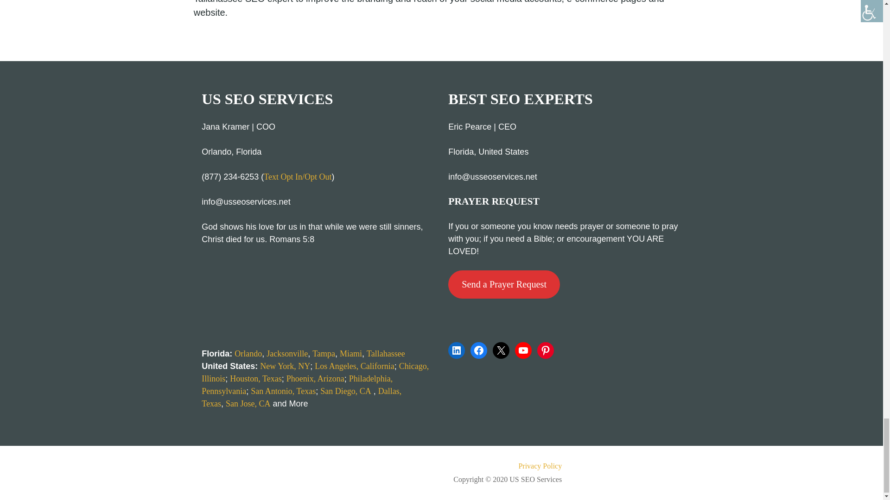  What do you see at coordinates (287, 354) in the screenshot?
I see `Jacksonville` at bounding box center [287, 354].